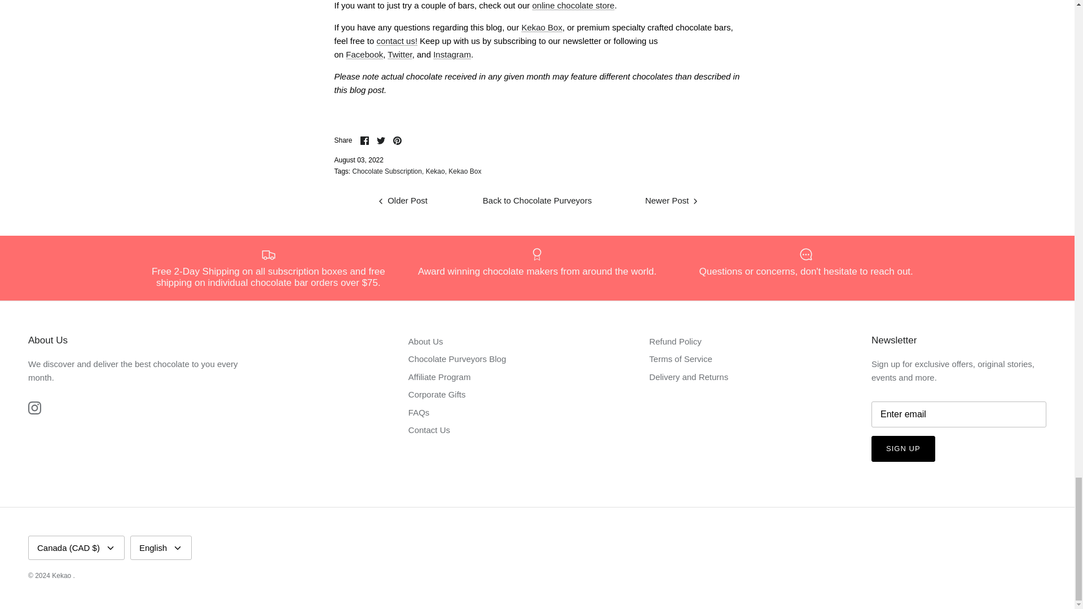 The image size is (1083, 609). I want to click on Facebook, so click(364, 140).